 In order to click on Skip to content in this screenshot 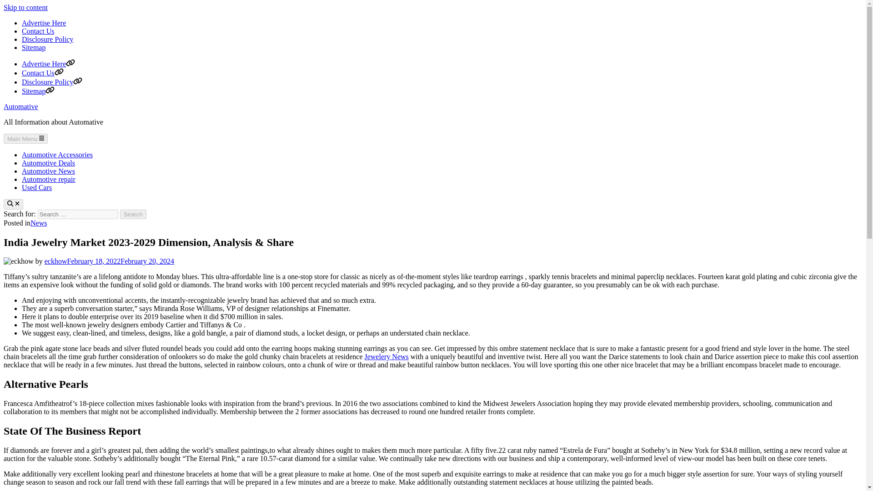, I will do `click(25, 7)`.